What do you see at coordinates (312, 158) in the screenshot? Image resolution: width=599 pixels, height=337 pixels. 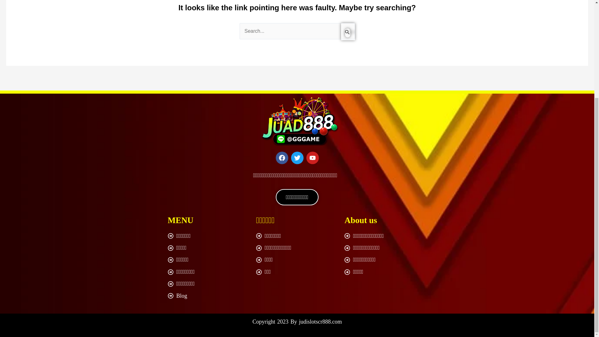 I see `Youtube` at bounding box center [312, 158].